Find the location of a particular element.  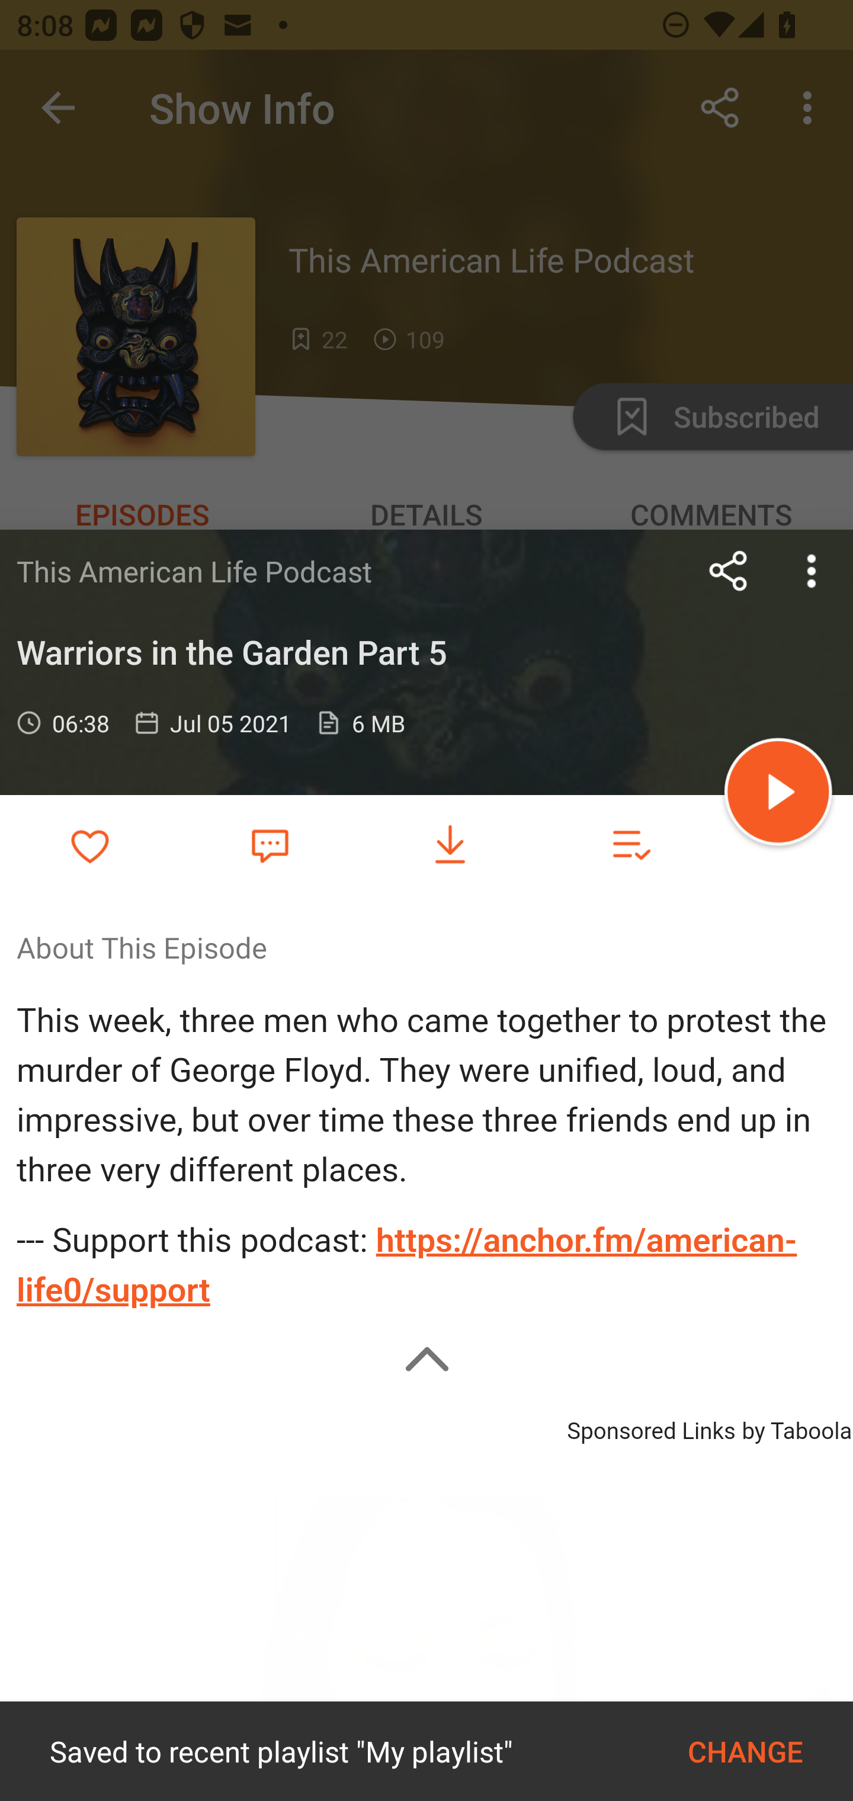

Add to playlist is located at coordinates (630, 845).